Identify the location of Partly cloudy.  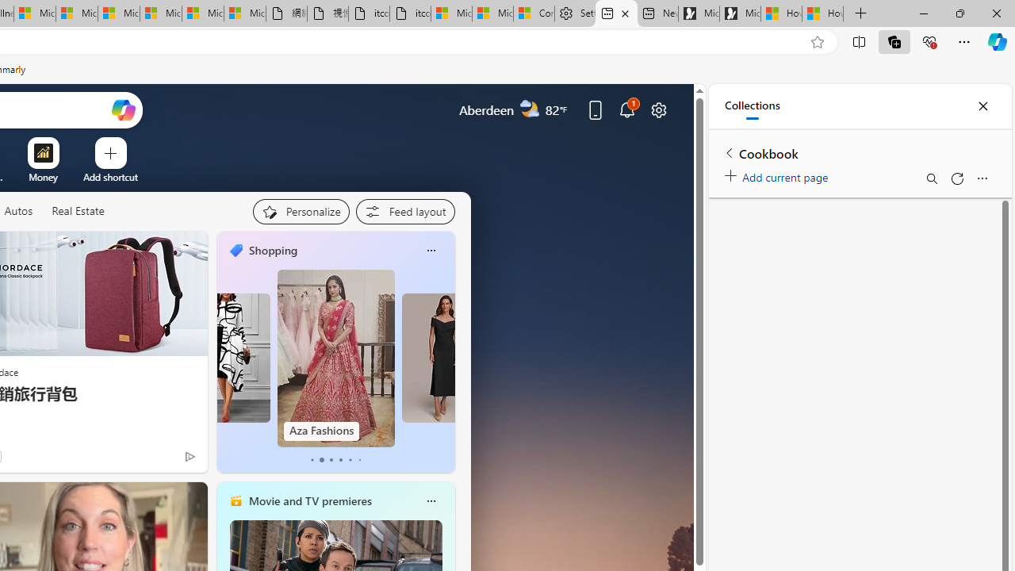
(530, 109).